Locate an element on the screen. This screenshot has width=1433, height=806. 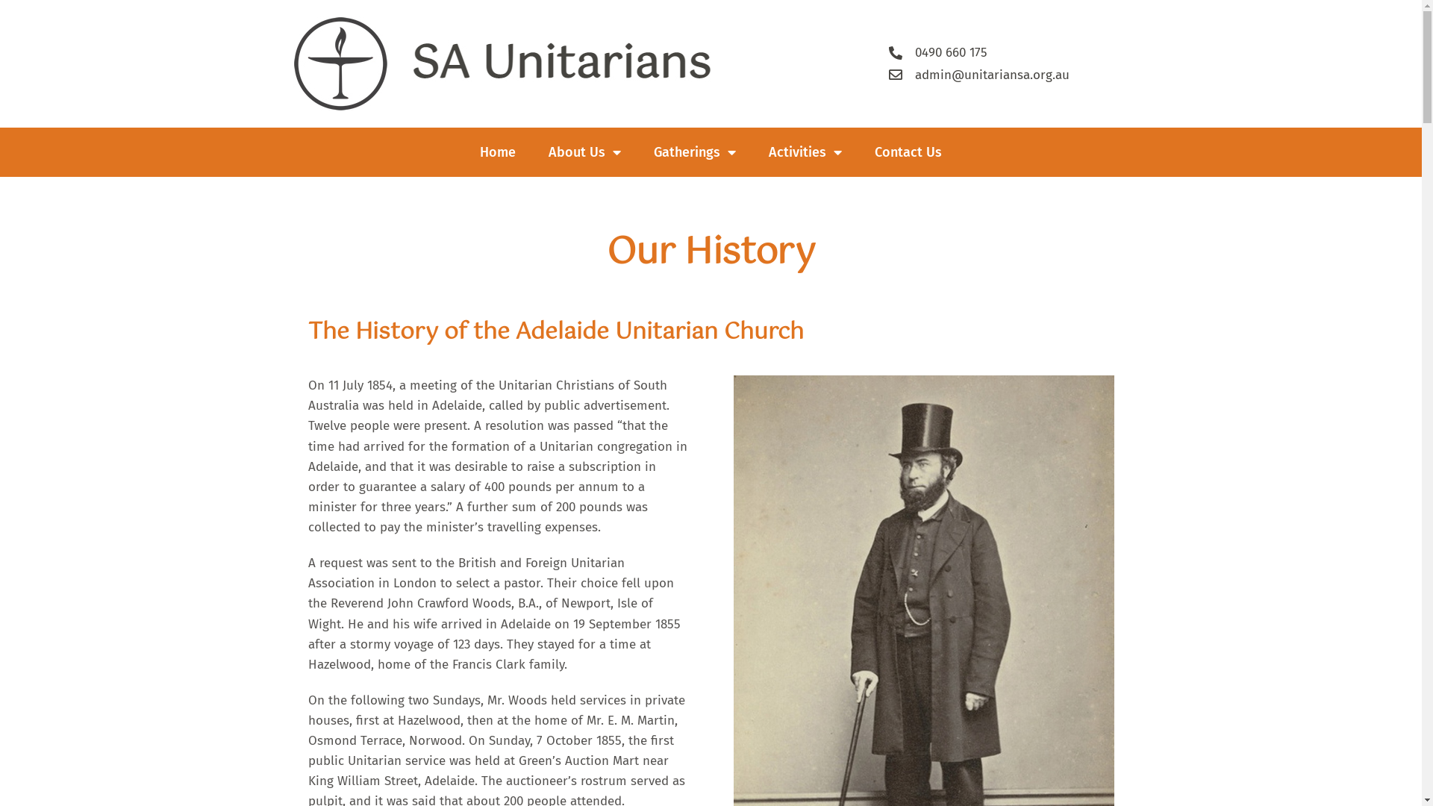
Gatherings is located at coordinates (695, 152).